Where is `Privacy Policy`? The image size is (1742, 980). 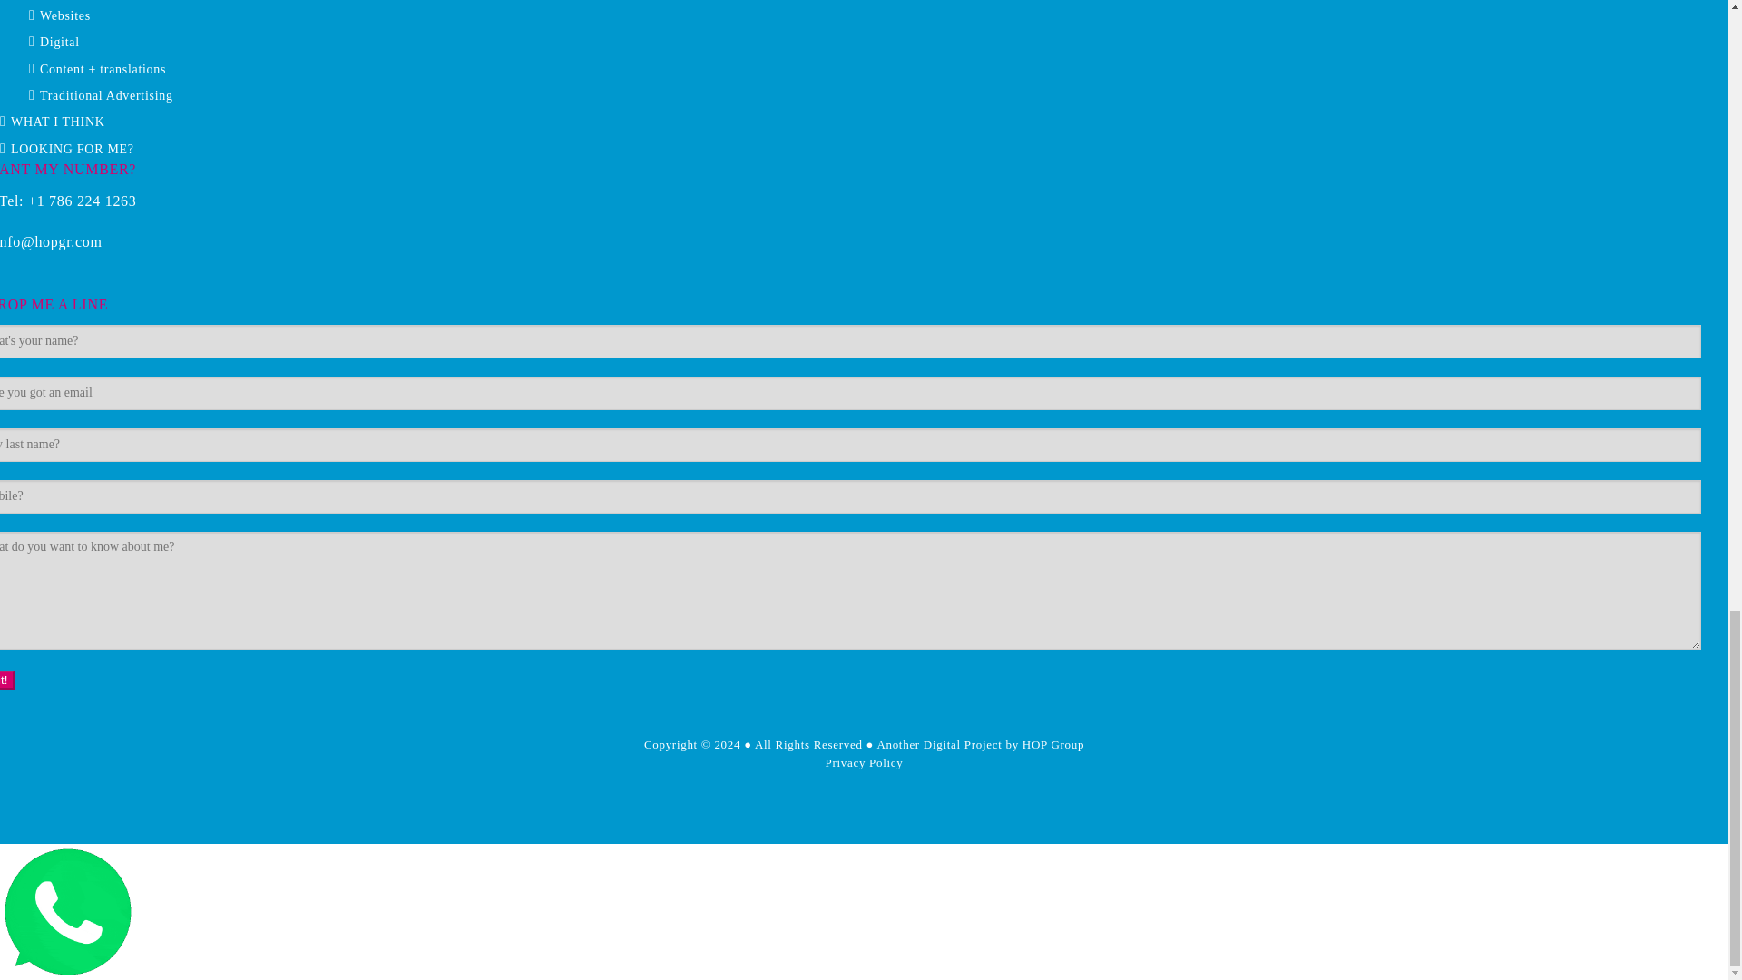
Privacy Policy is located at coordinates (865, 762).